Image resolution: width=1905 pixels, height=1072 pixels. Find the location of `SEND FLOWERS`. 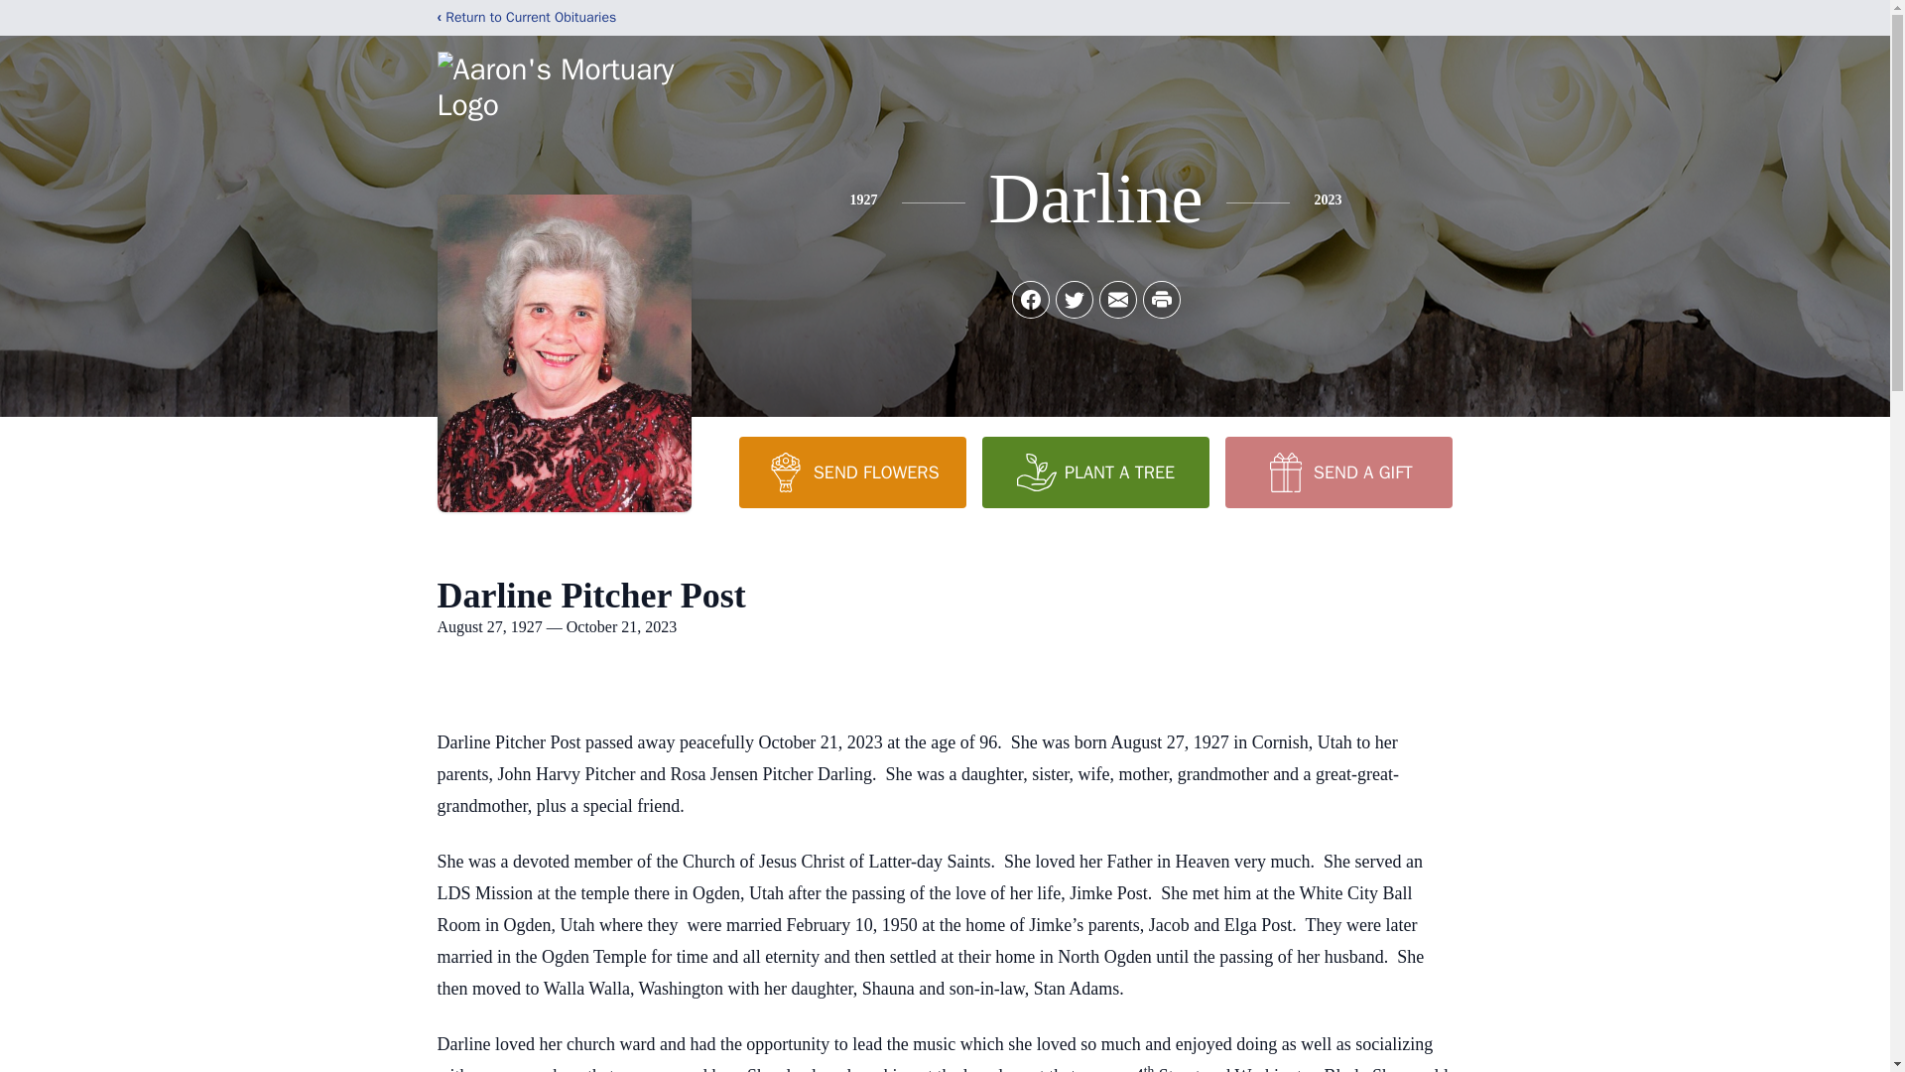

SEND FLOWERS is located at coordinates (851, 471).